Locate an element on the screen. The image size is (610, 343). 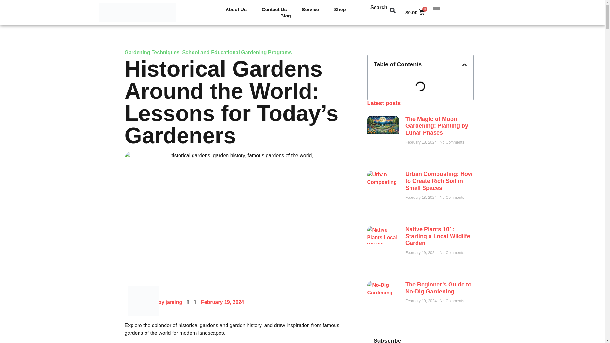
Gardening Techniques is located at coordinates (152, 52).